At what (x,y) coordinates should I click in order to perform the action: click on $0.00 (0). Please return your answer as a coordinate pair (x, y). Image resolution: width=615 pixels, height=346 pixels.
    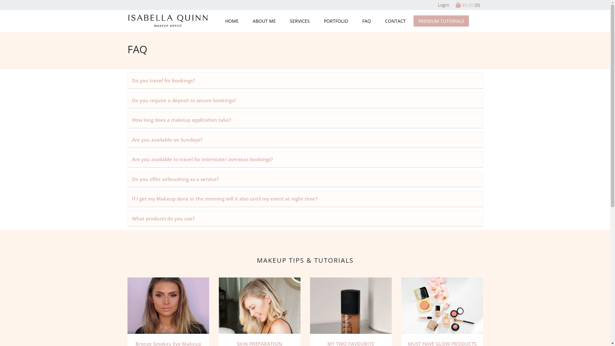
    Looking at the image, I should click on (468, 5).